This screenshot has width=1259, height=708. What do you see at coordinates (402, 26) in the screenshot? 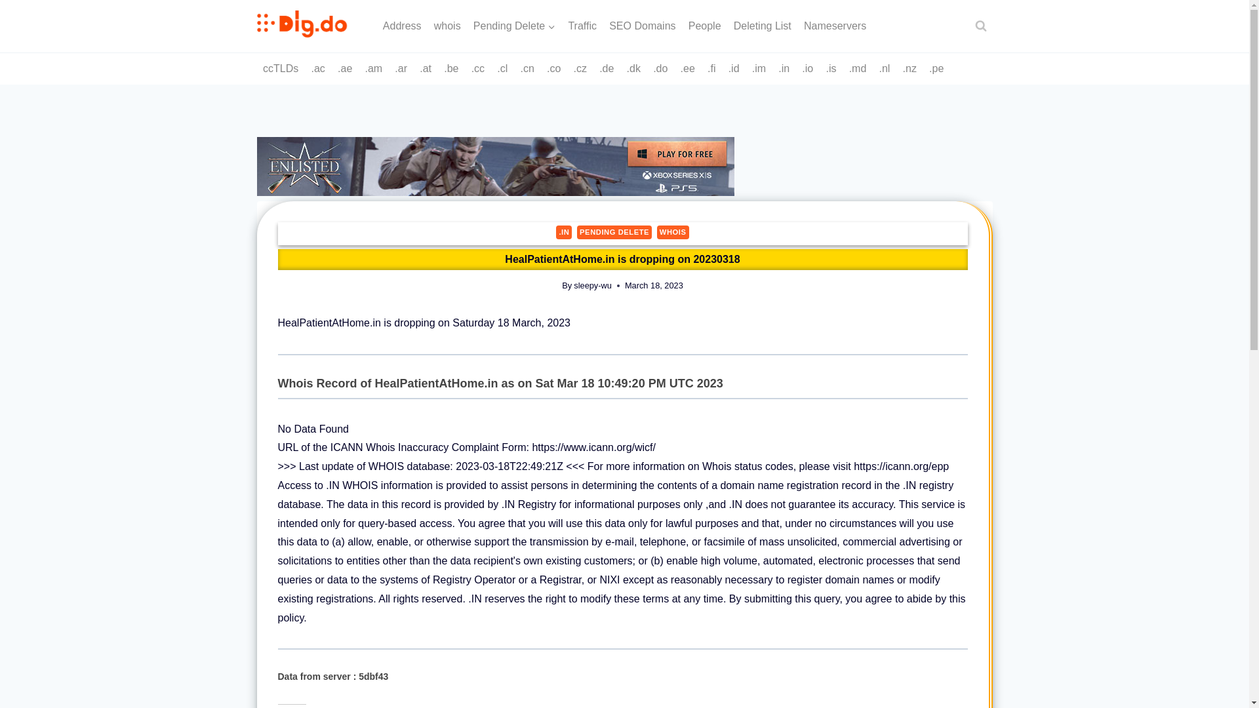
I see `Address` at bounding box center [402, 26].